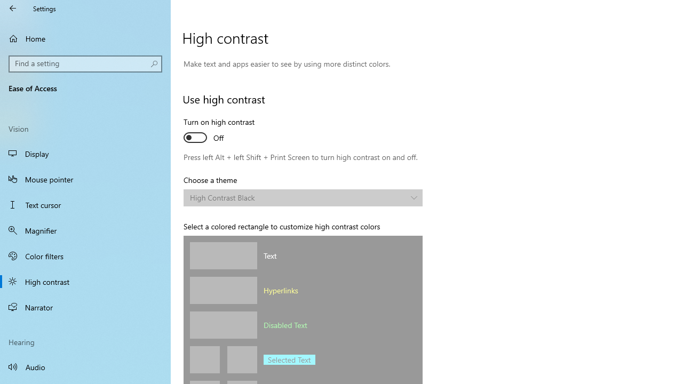  Describe the element at coordinates (85, 179) in the screenshot. I see `Mouse pointer` at that location.